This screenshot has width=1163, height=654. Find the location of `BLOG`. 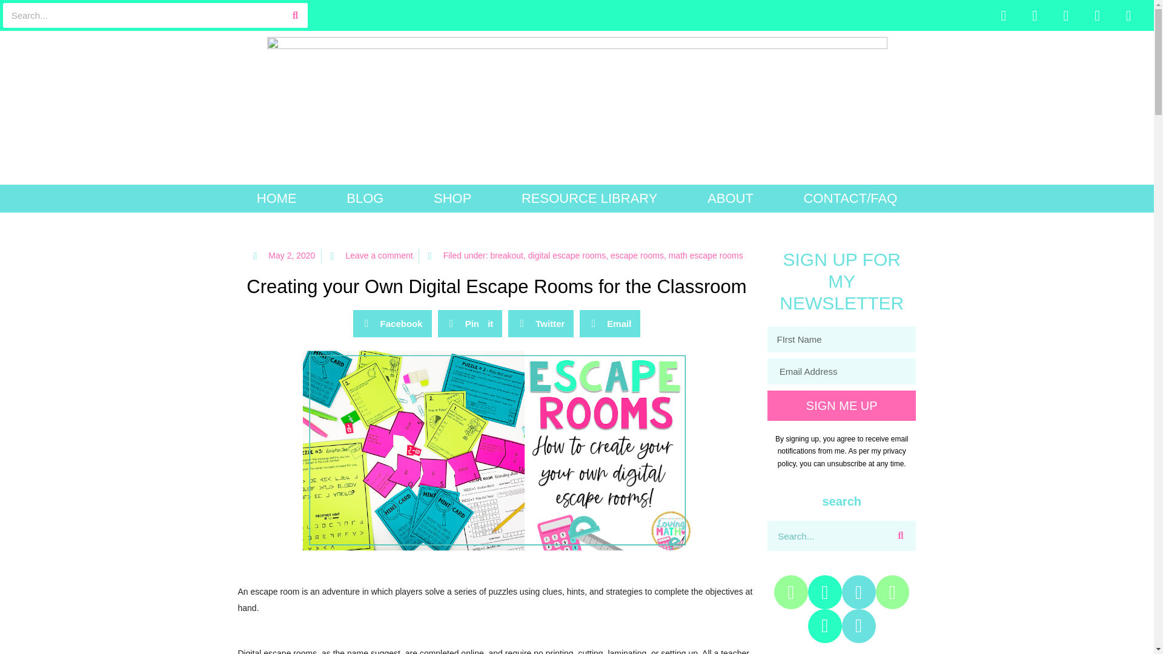

BLOG is located at coordinates (365, 199).